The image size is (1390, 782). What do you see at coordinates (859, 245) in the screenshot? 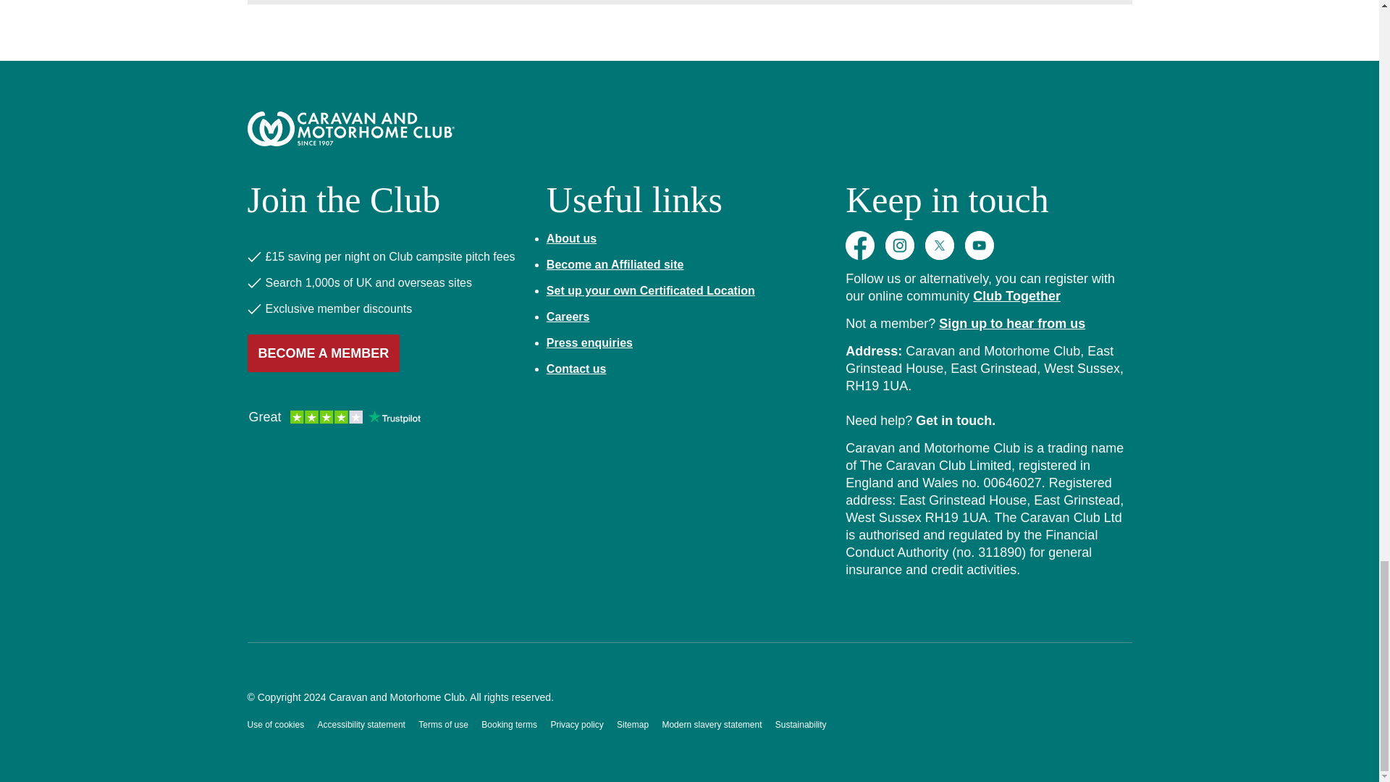
I see `Facebook` at bounding box center [859, 245].